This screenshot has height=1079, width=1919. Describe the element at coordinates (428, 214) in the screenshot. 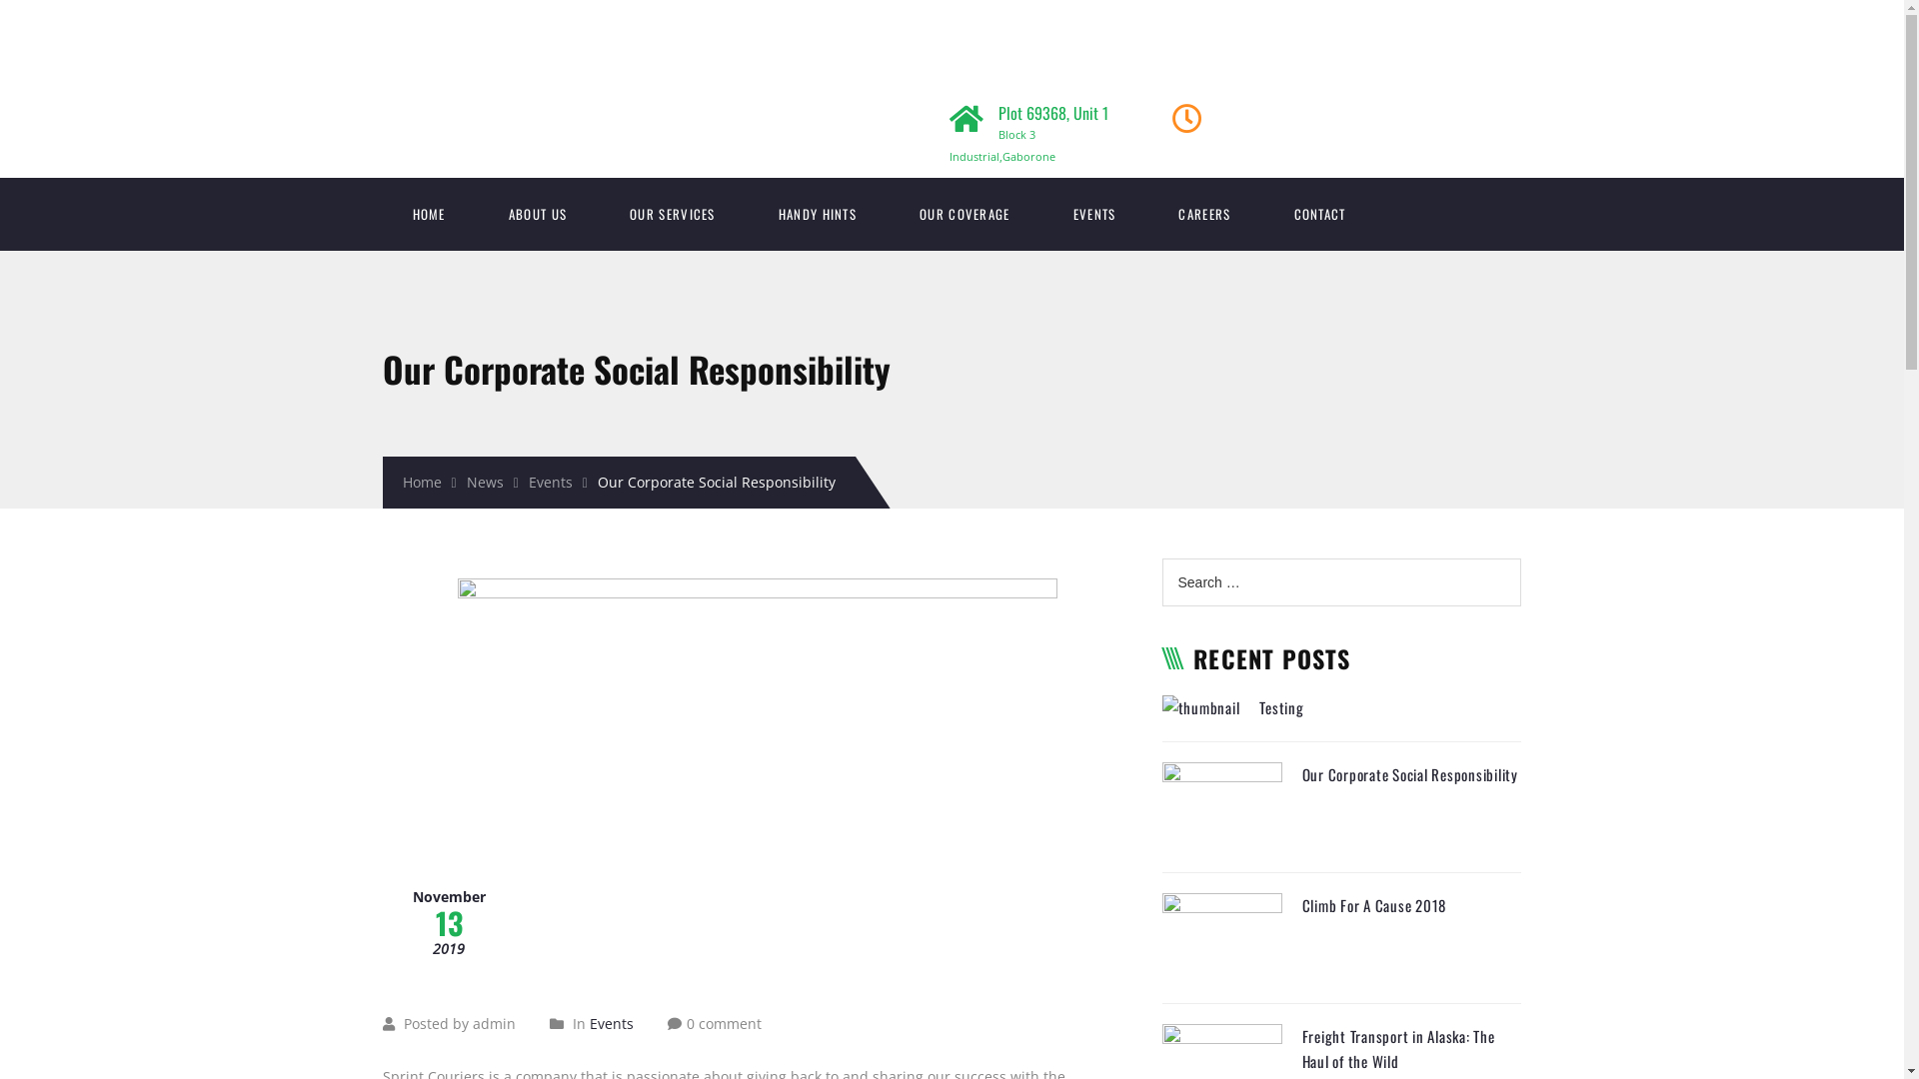

I see `HOME` at that location.